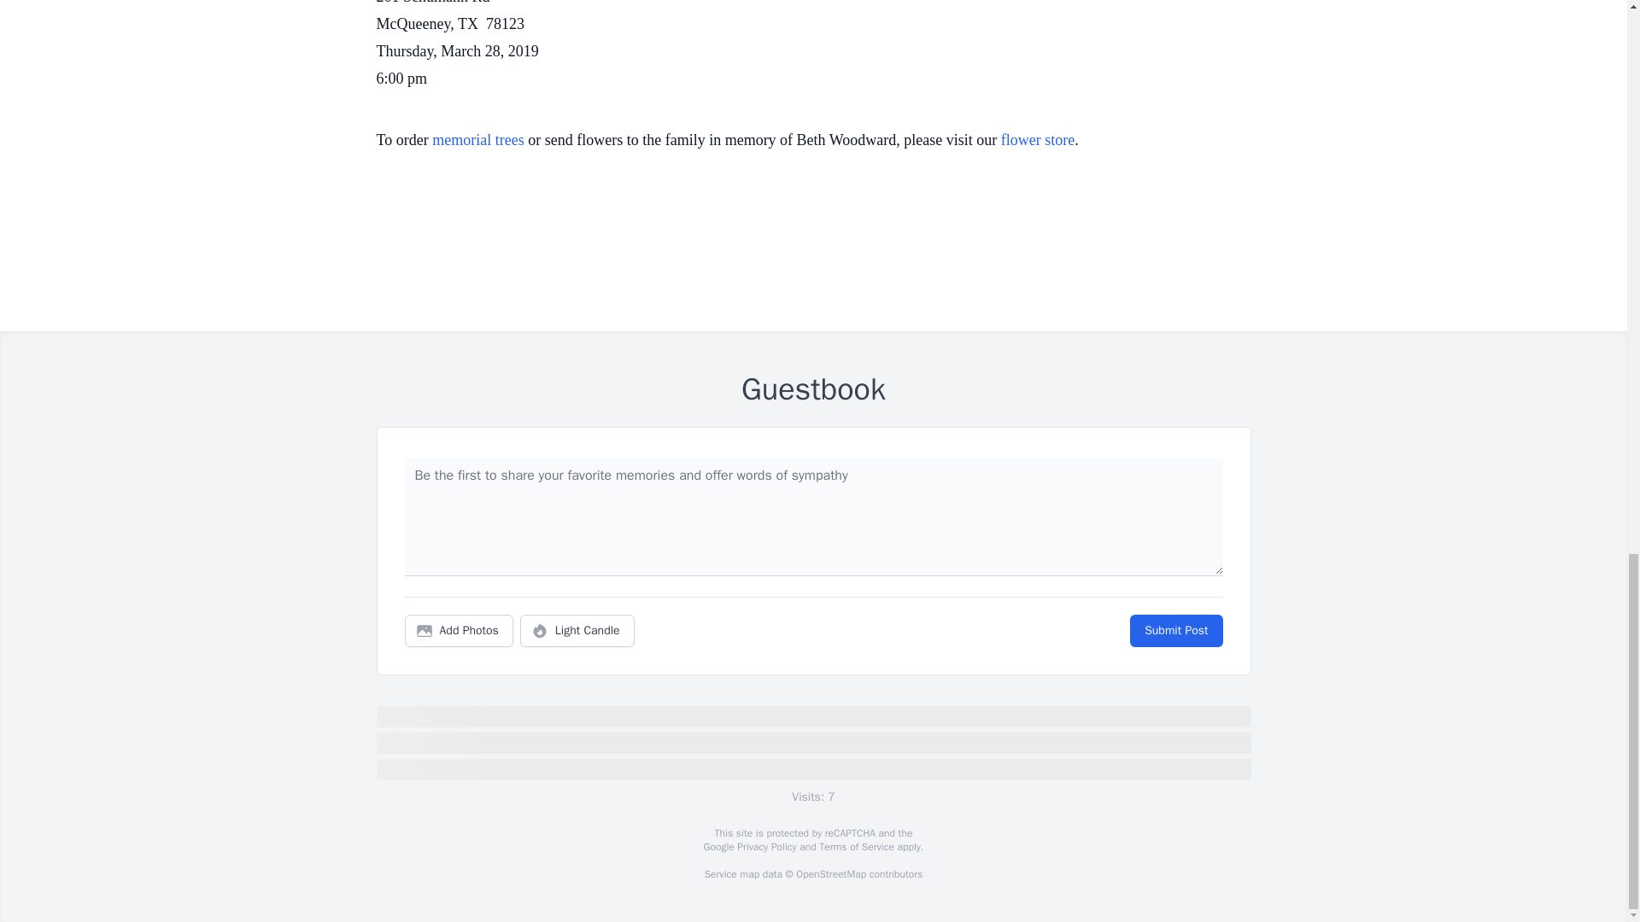 This screenshot has width=1640, height=922. What do you see at coordinates (459, 631) in the screenshot?
I see `Add Photos` at bounding box center [459, 631].